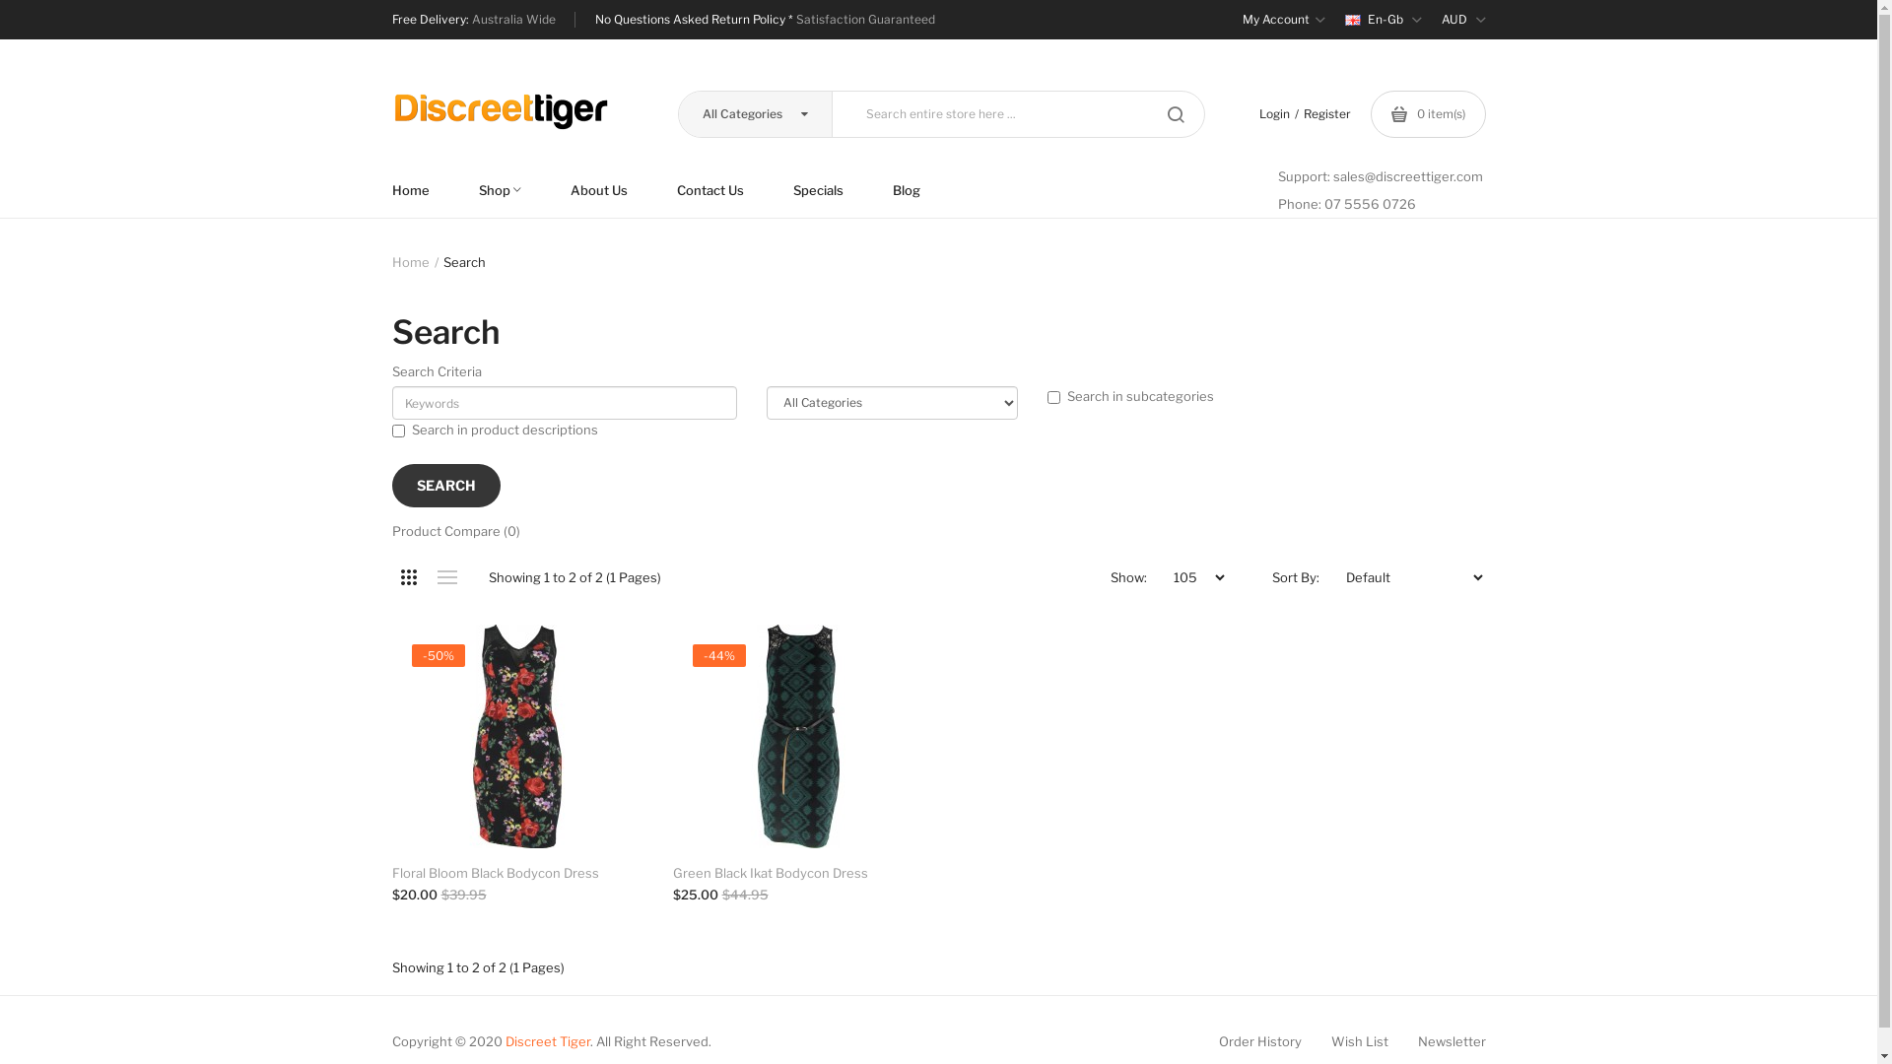 This screenshot has height=1064, width=1892. Describe the element at coordinates (424, 190) in the screenshot. I see `Home` at that location.